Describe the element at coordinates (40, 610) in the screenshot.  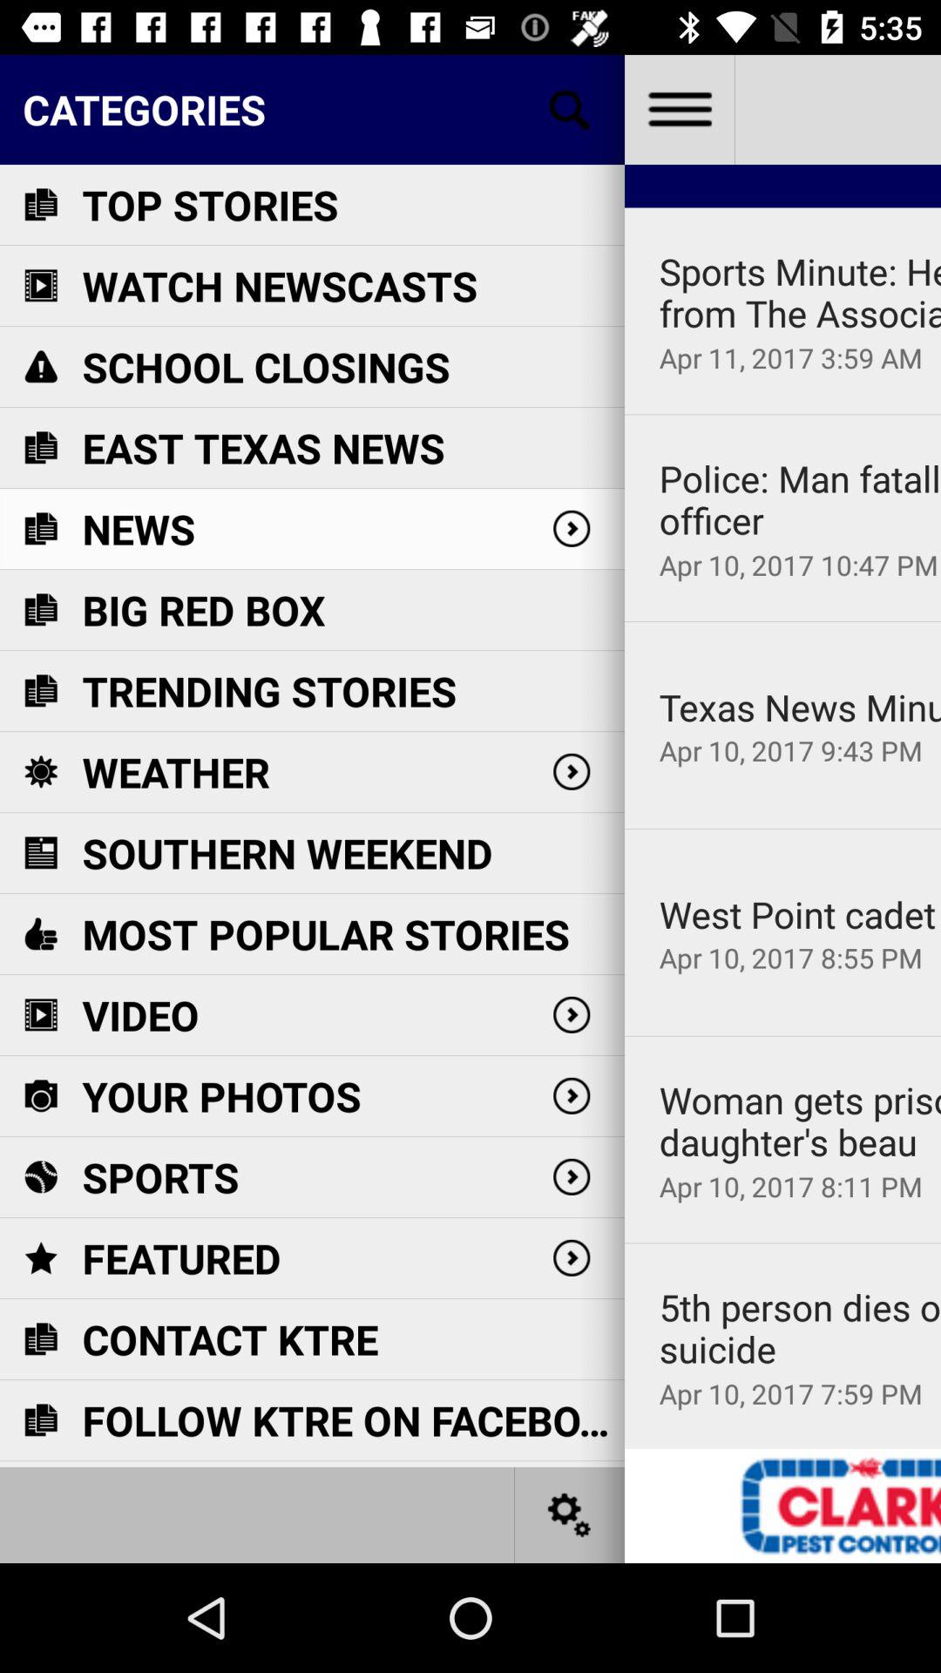
I see `icon left to the text big red box` at that location.